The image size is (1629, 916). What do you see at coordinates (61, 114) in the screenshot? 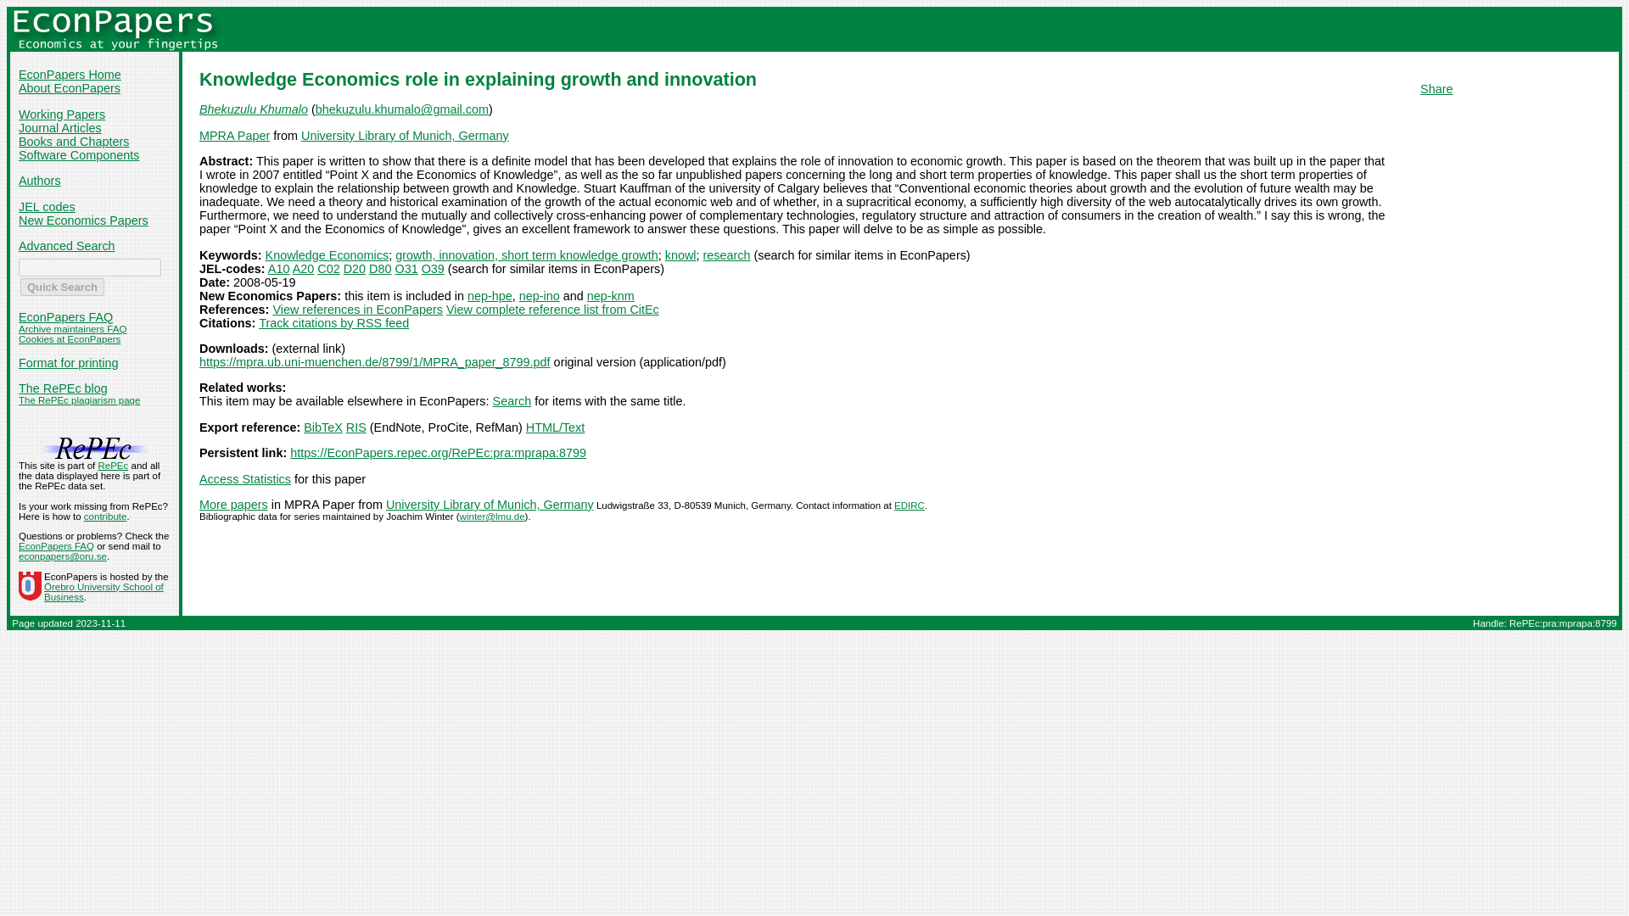
I see `Working Papers` at bounding box center [61, 114].